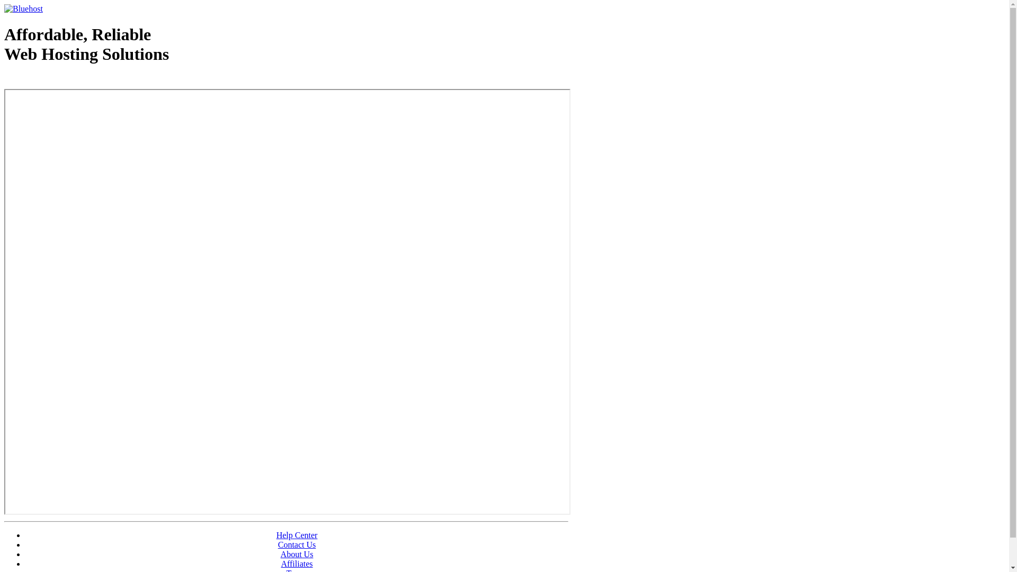  I want to click on Help Center, so click(297, 535).